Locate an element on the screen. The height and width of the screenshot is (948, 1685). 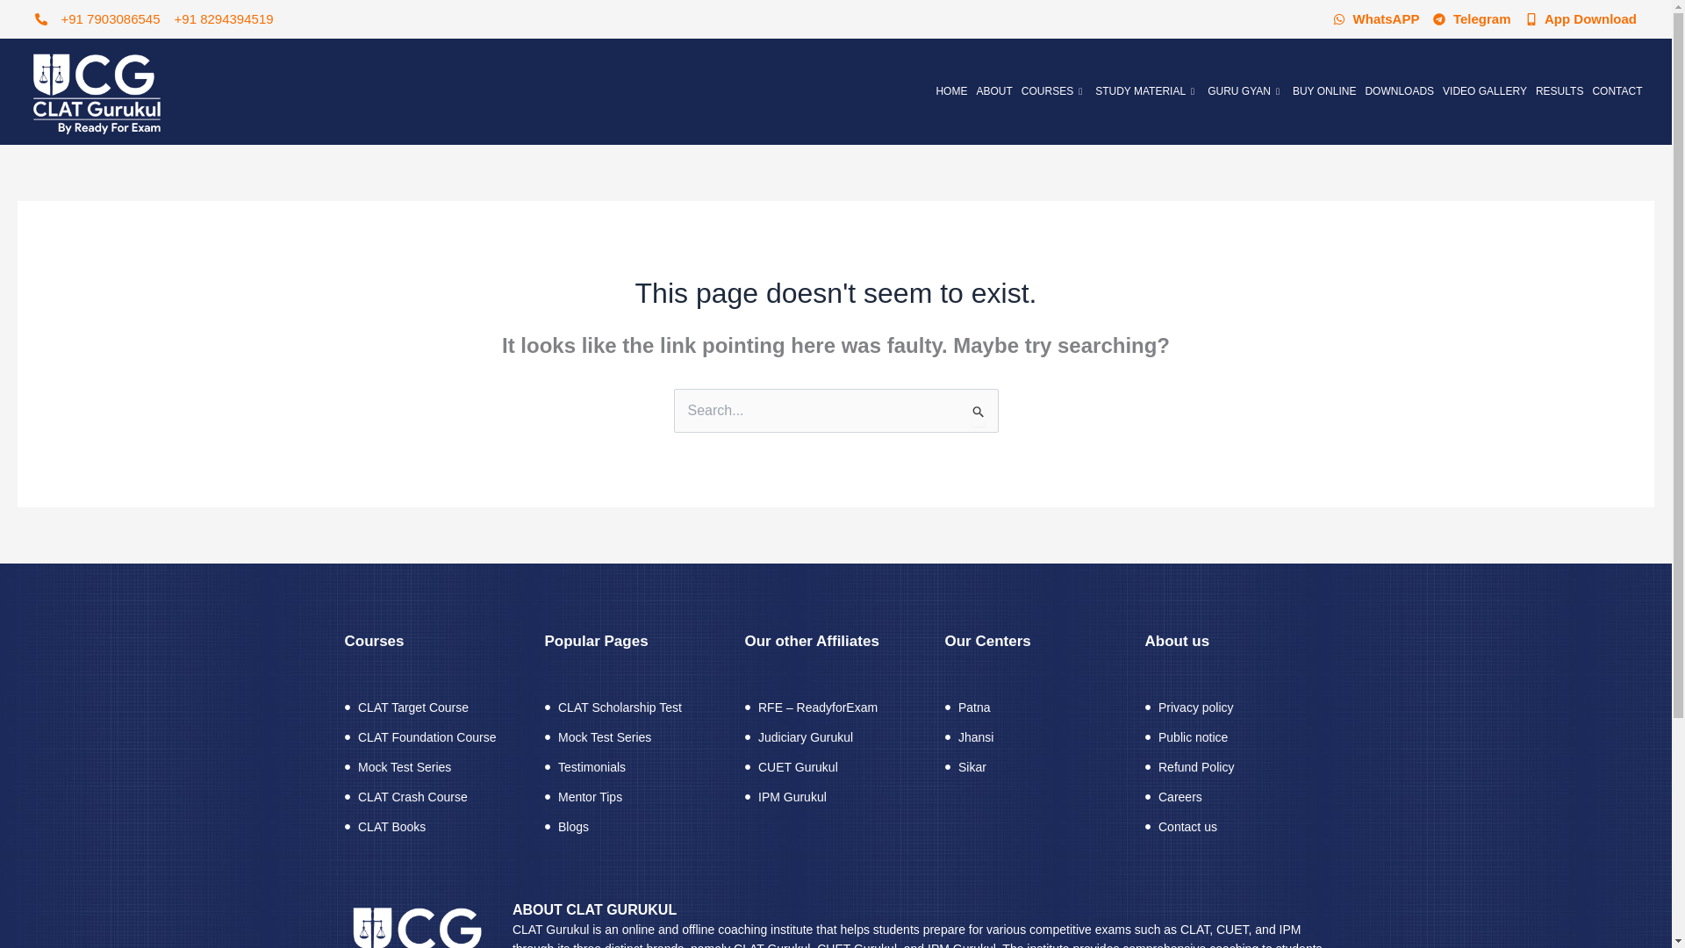
COURSES is located at coordinates (1053, 91).